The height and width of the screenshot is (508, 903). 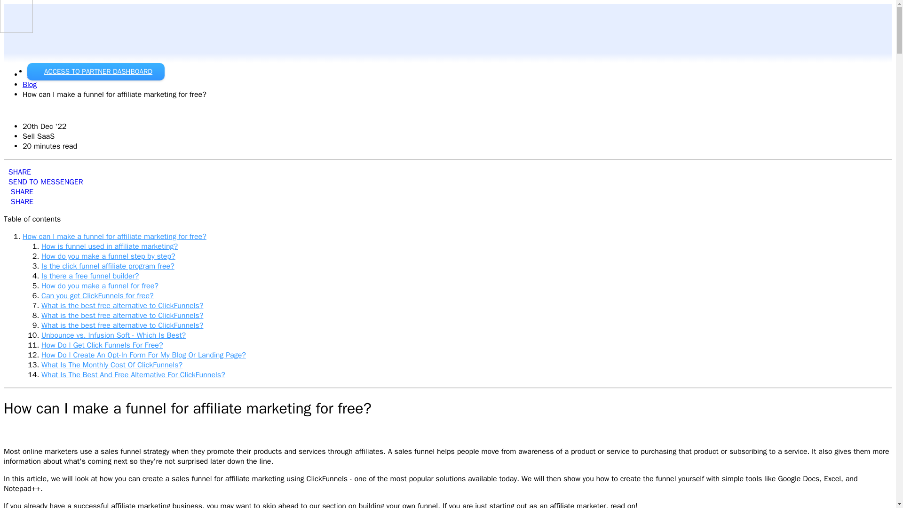 I want to click on Products to resell, so click(x=52, y=38).